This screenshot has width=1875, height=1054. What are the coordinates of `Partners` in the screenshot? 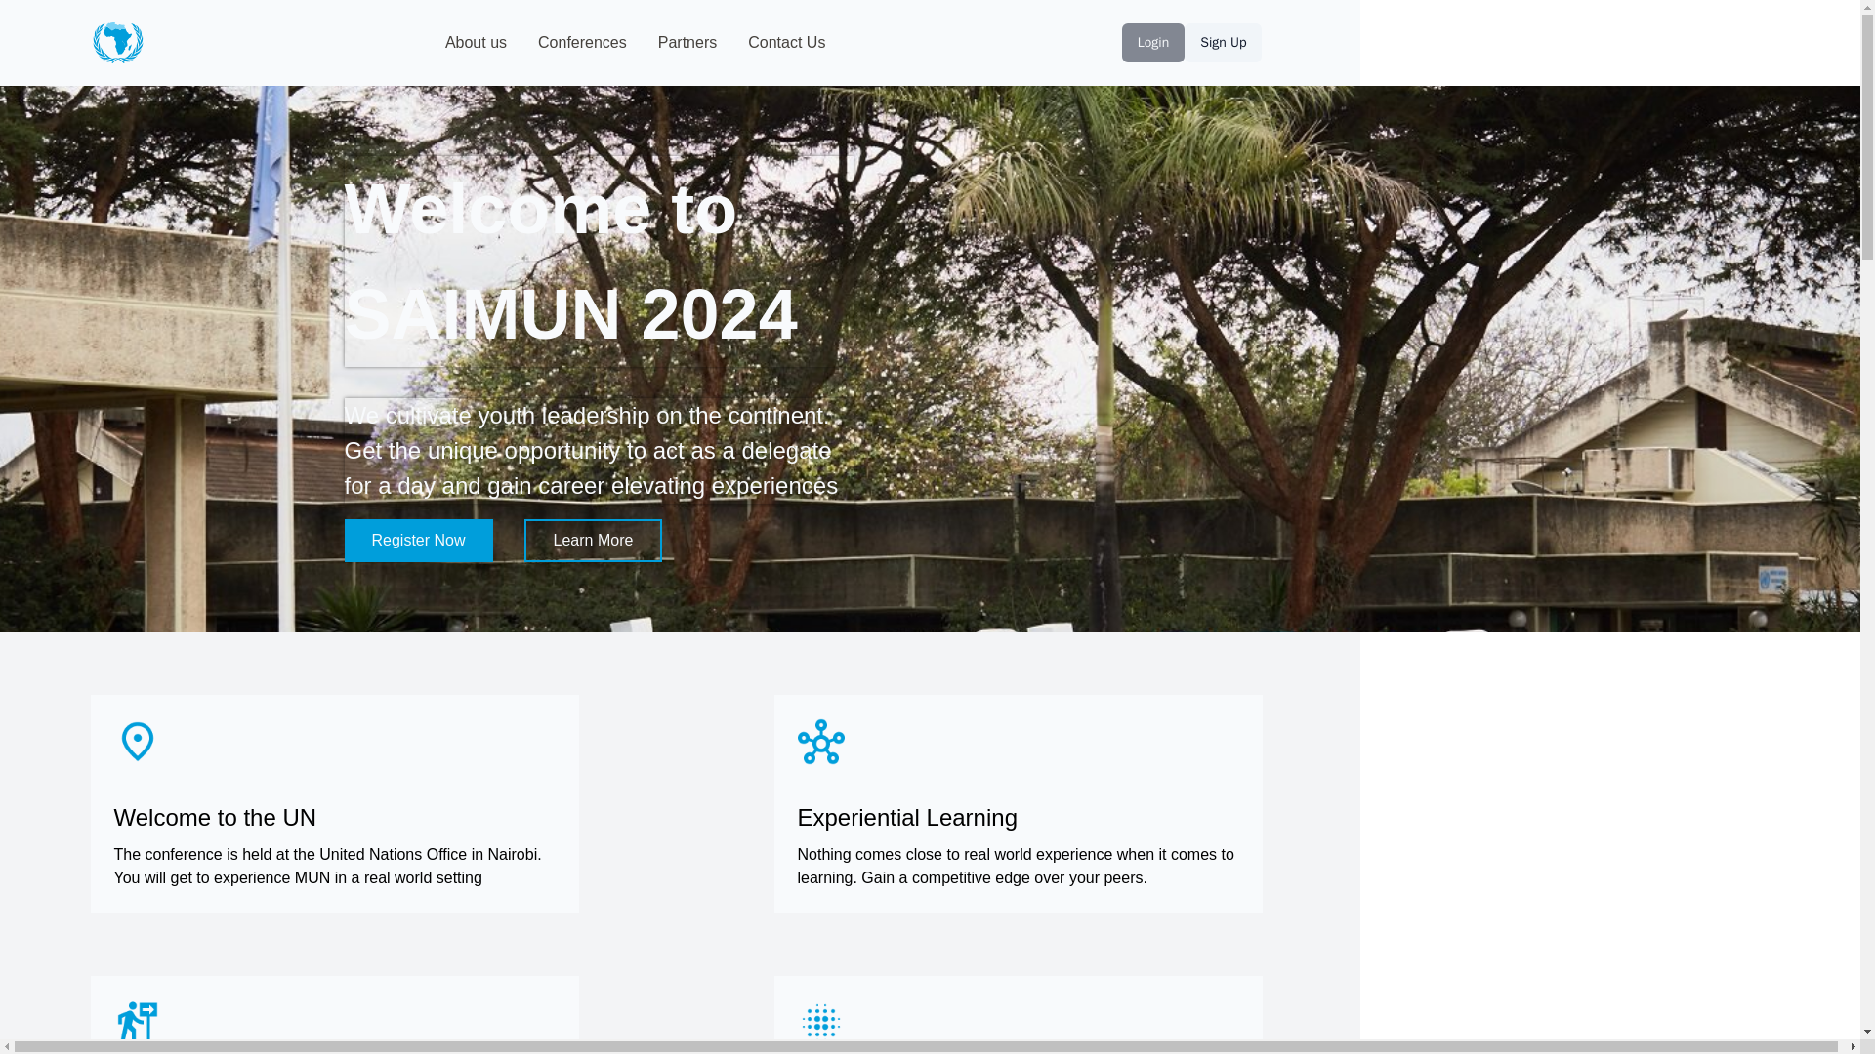 It's located at (687, 43).